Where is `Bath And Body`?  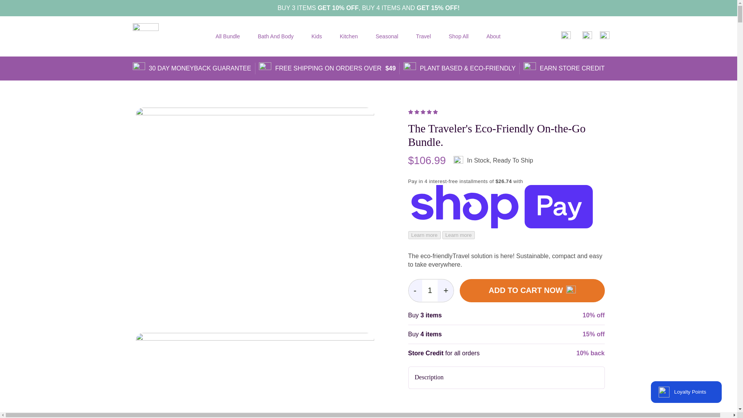
Bath And Body is located at coordinates (276, 36).